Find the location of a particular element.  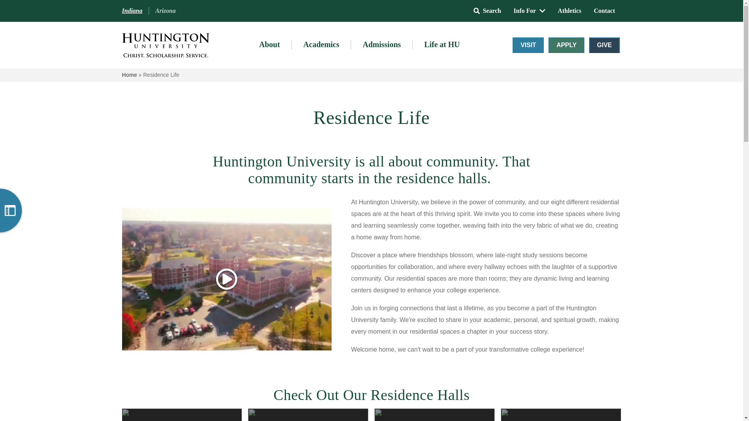

Meet Your RA is located at coordinates (59, 111).